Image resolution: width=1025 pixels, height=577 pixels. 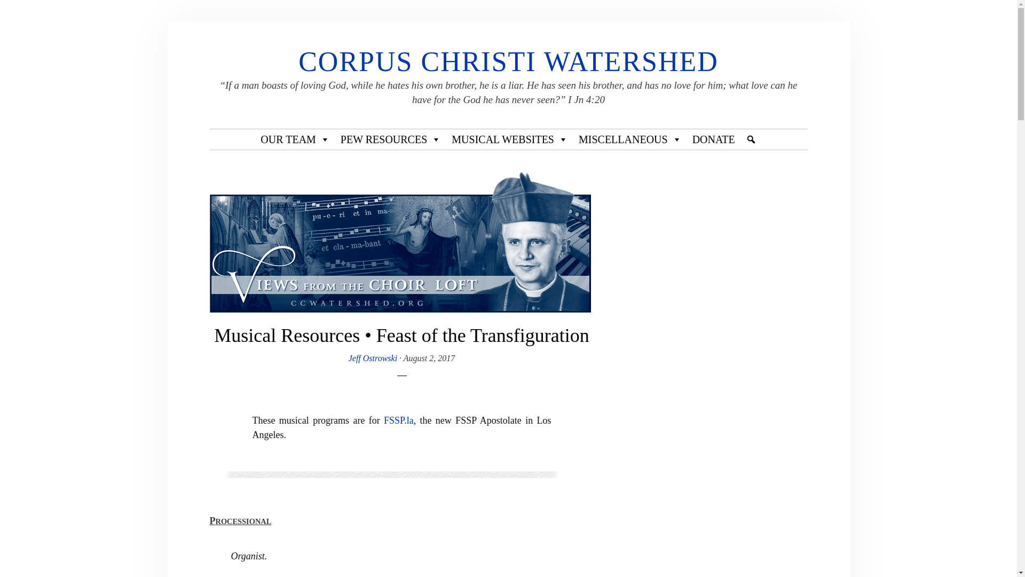 What do you see at coordinates (508, 61) in the screenshot?
I see `CORPUS CHRISTI WATERSHED` at bounding box center [508, 61].